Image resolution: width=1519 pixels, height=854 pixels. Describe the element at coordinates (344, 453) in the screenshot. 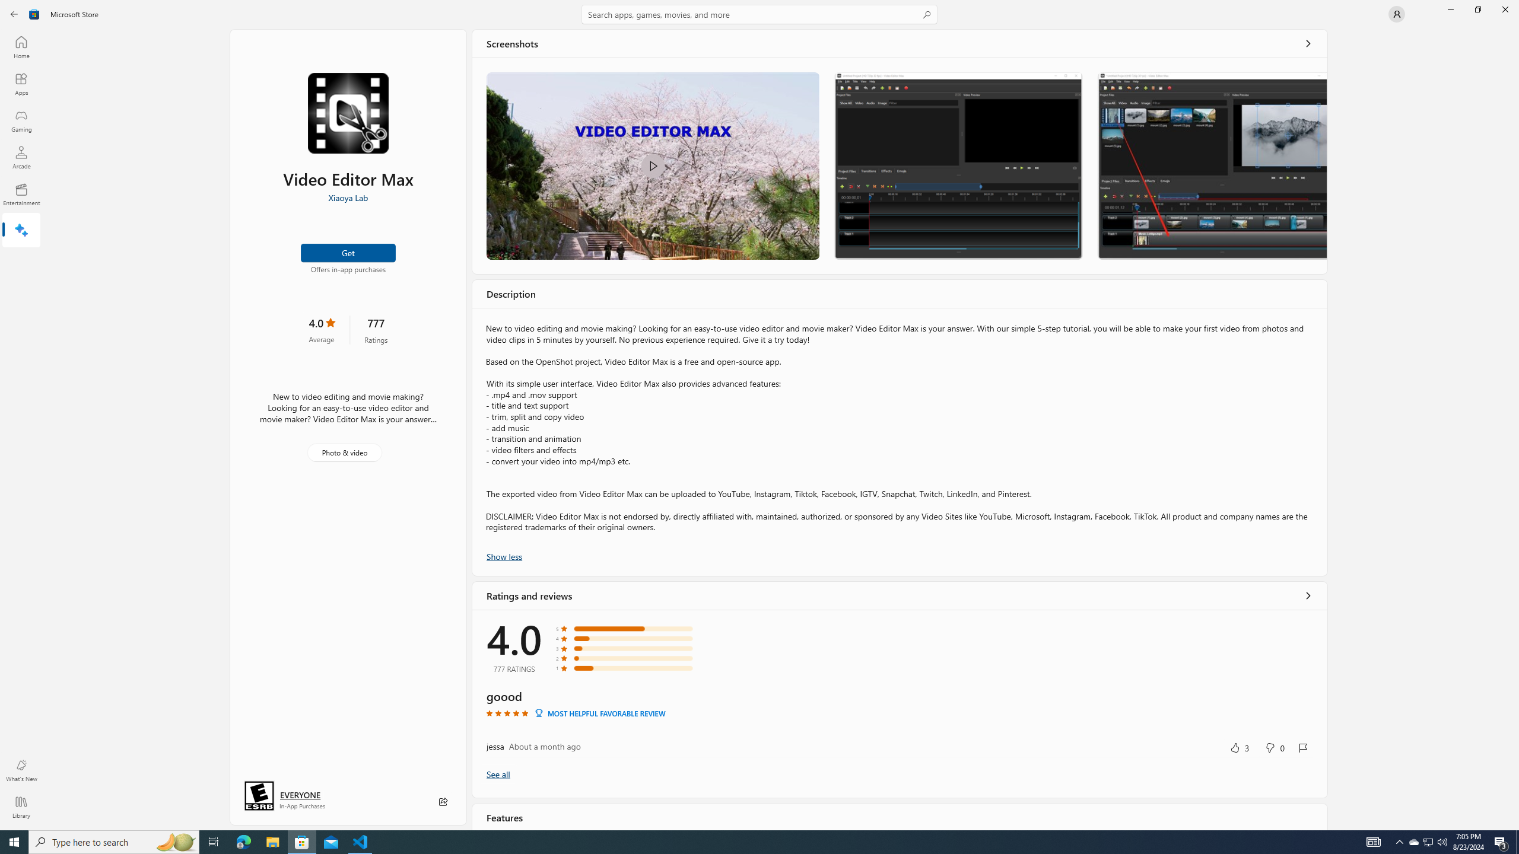

I see `Photo & video` at that location.